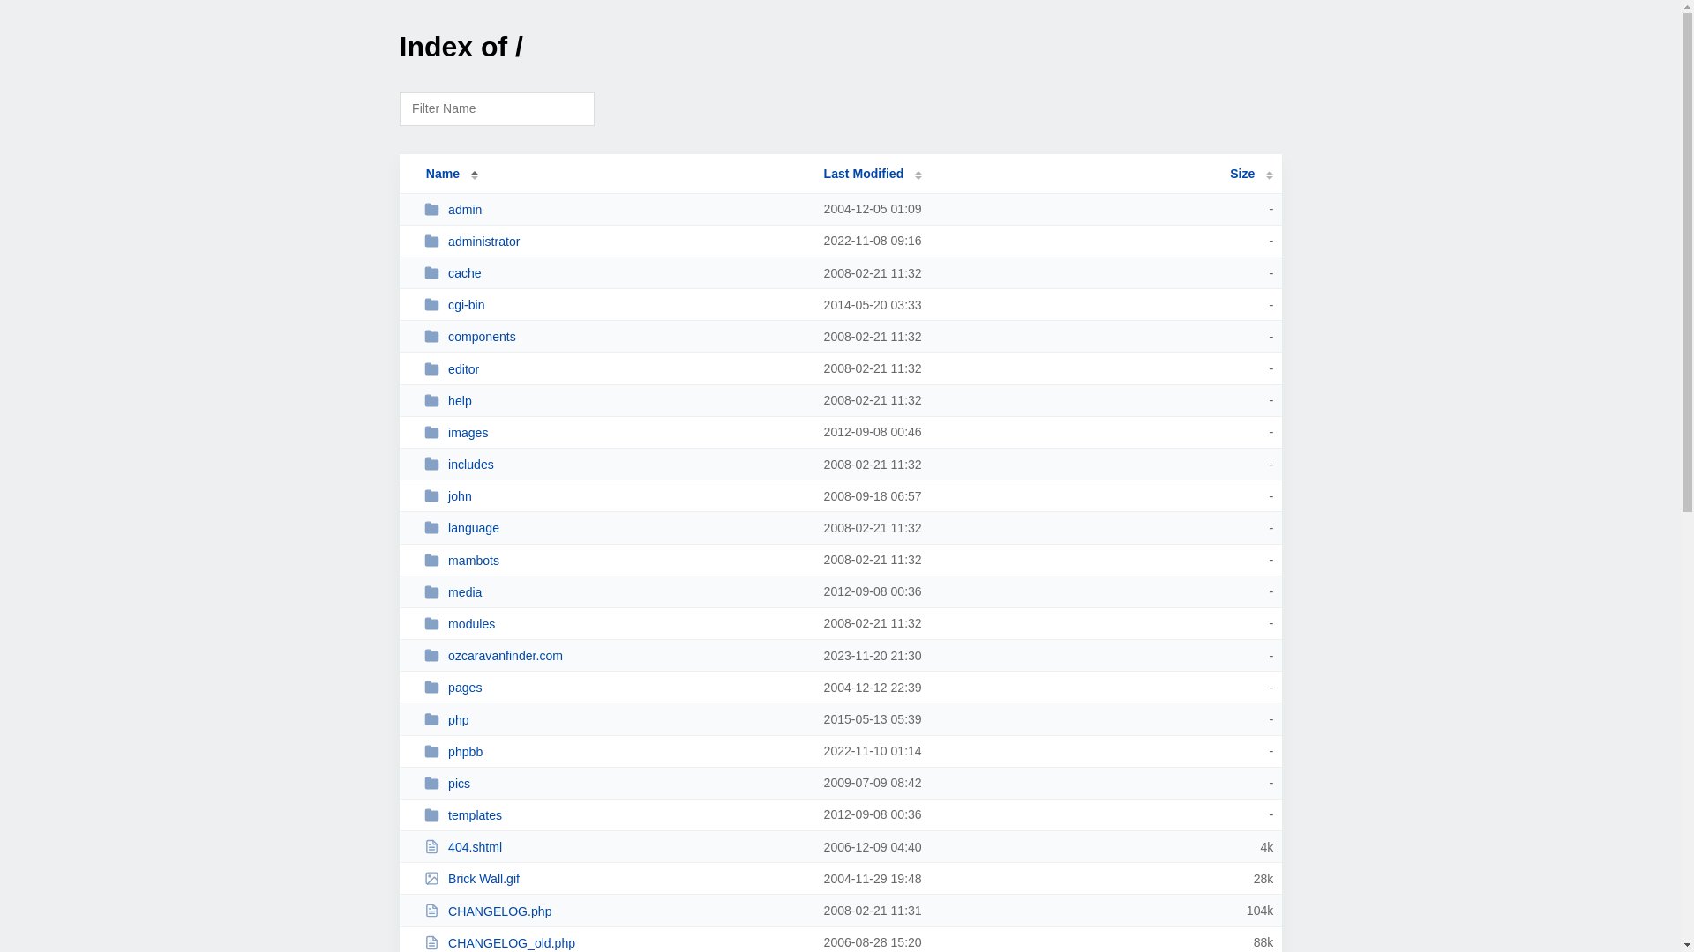 This screenshot has height=952, width=1694. What do you see at coordinates (873, 174) in the screenshot?
I see `Last Modified` at bounding box center [873, 174].